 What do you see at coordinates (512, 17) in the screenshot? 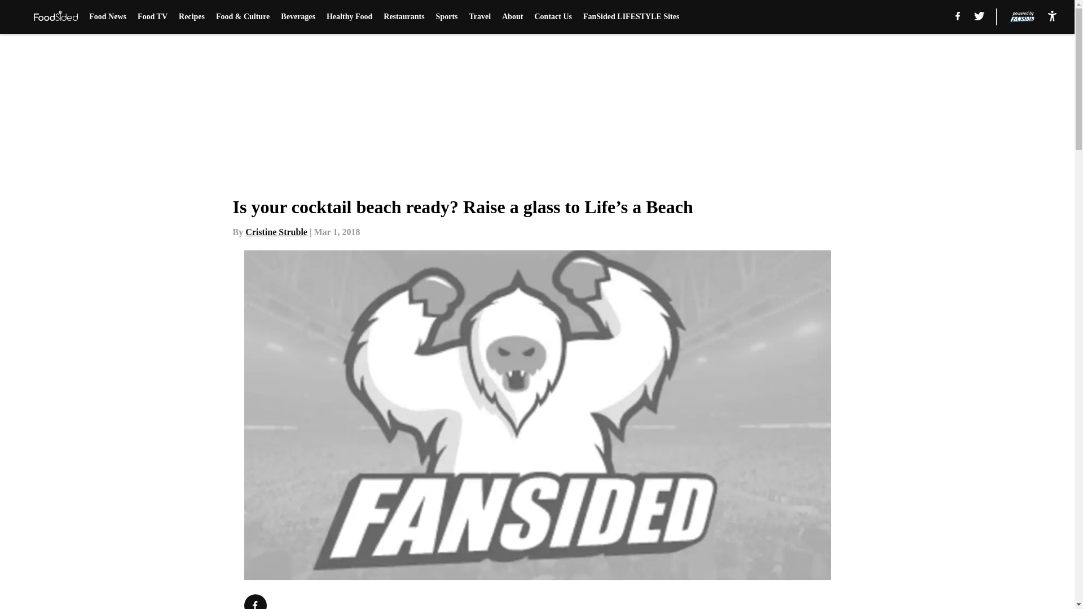
I see `About` at bounding box center [512, 17].